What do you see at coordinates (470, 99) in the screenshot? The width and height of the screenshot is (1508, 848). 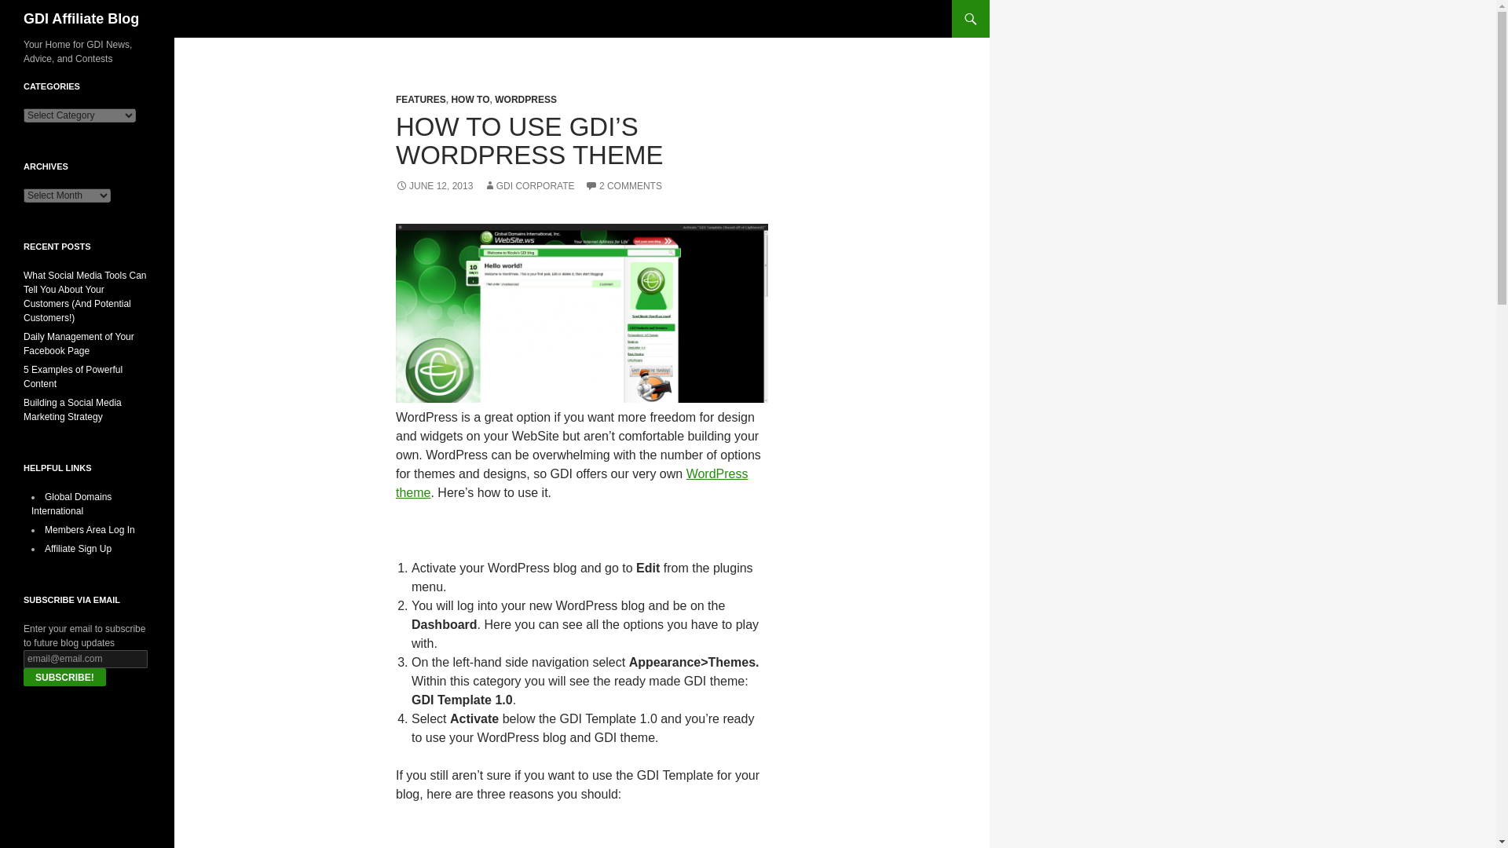 I see `HOW TO` at bounding box center [470, 99].